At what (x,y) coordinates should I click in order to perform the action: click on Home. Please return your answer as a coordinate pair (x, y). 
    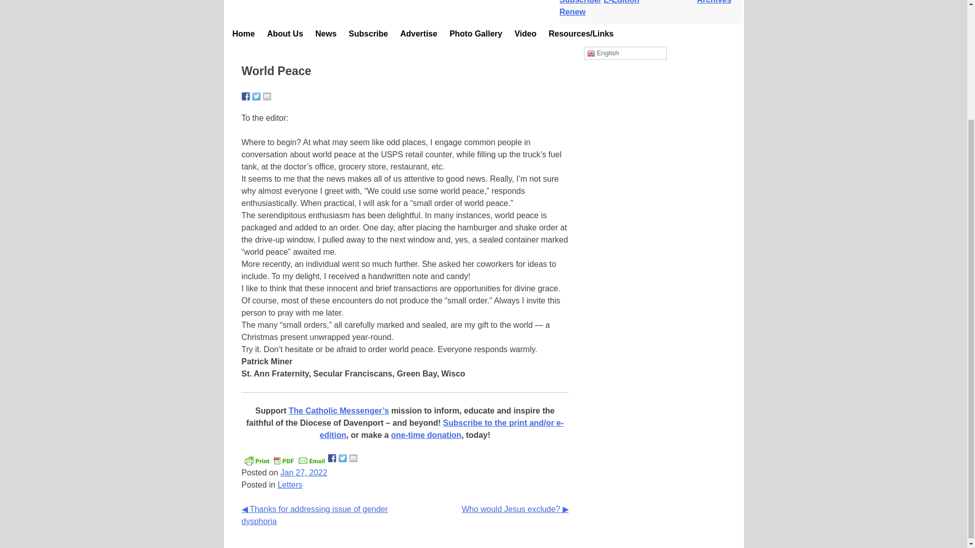
    Looking at the image, I should click on (244, 35).